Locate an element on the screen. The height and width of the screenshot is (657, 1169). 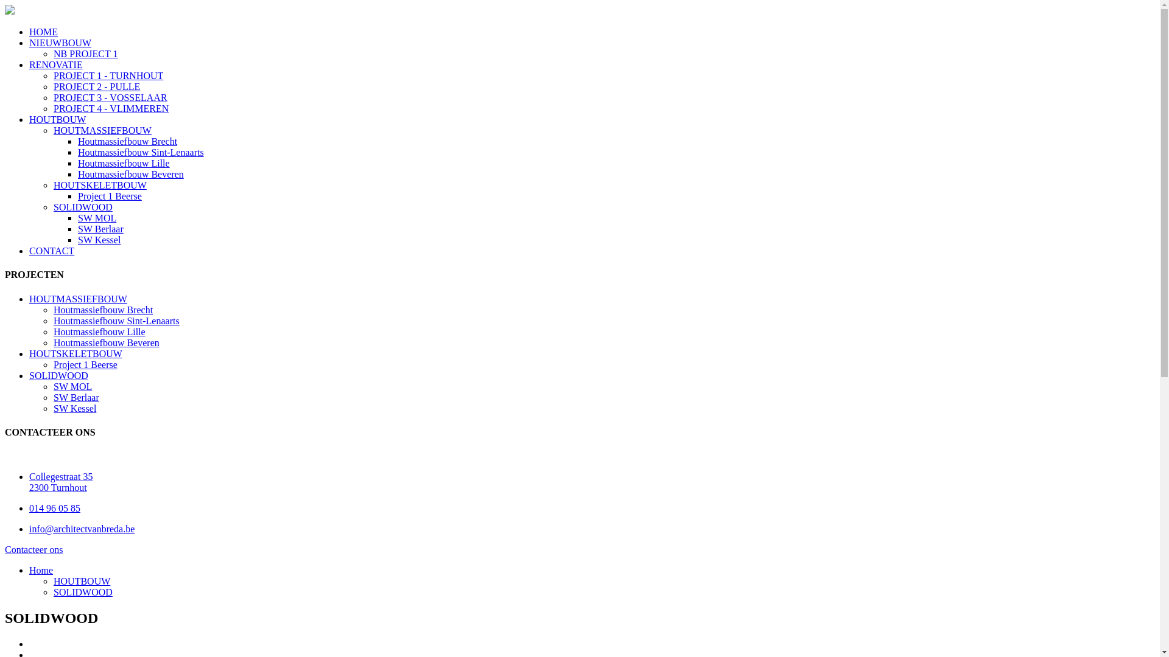
CONTACT is located at coordinates (52, 251).